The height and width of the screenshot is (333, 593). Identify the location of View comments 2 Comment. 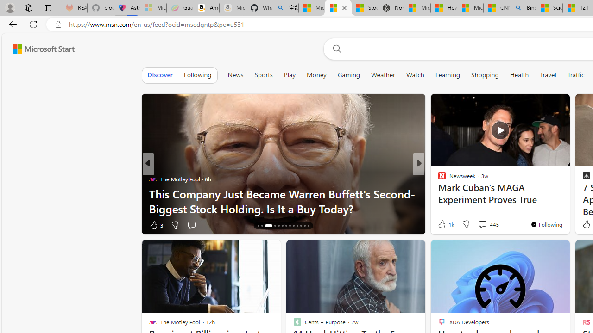
(483, 225).